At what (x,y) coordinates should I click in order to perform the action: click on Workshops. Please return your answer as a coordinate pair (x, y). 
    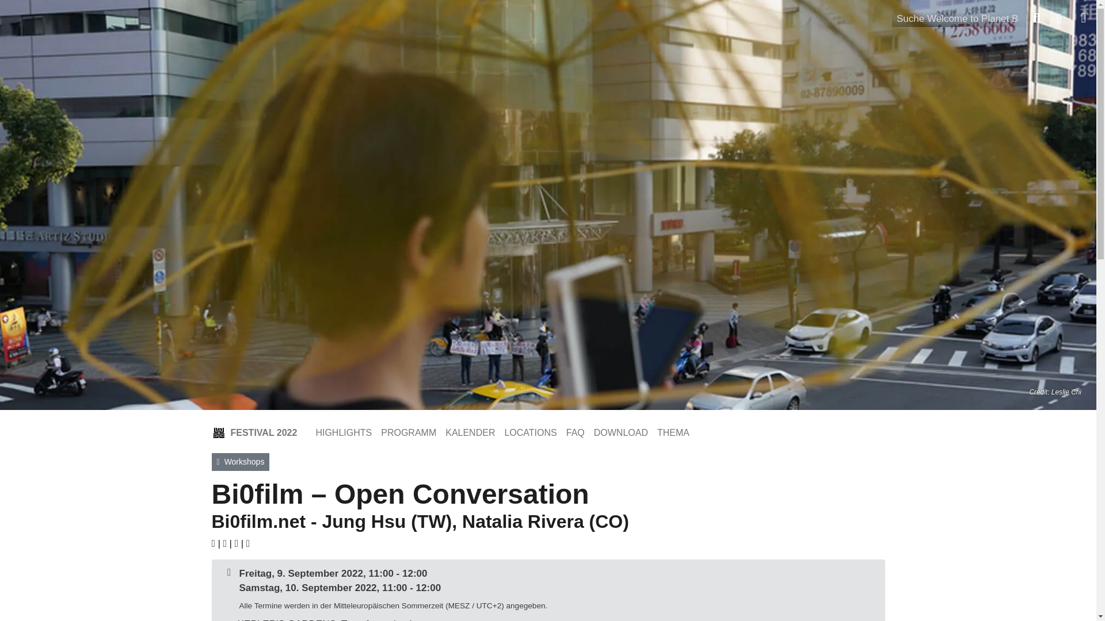
    Looking at the image, I should click on (241, 462).